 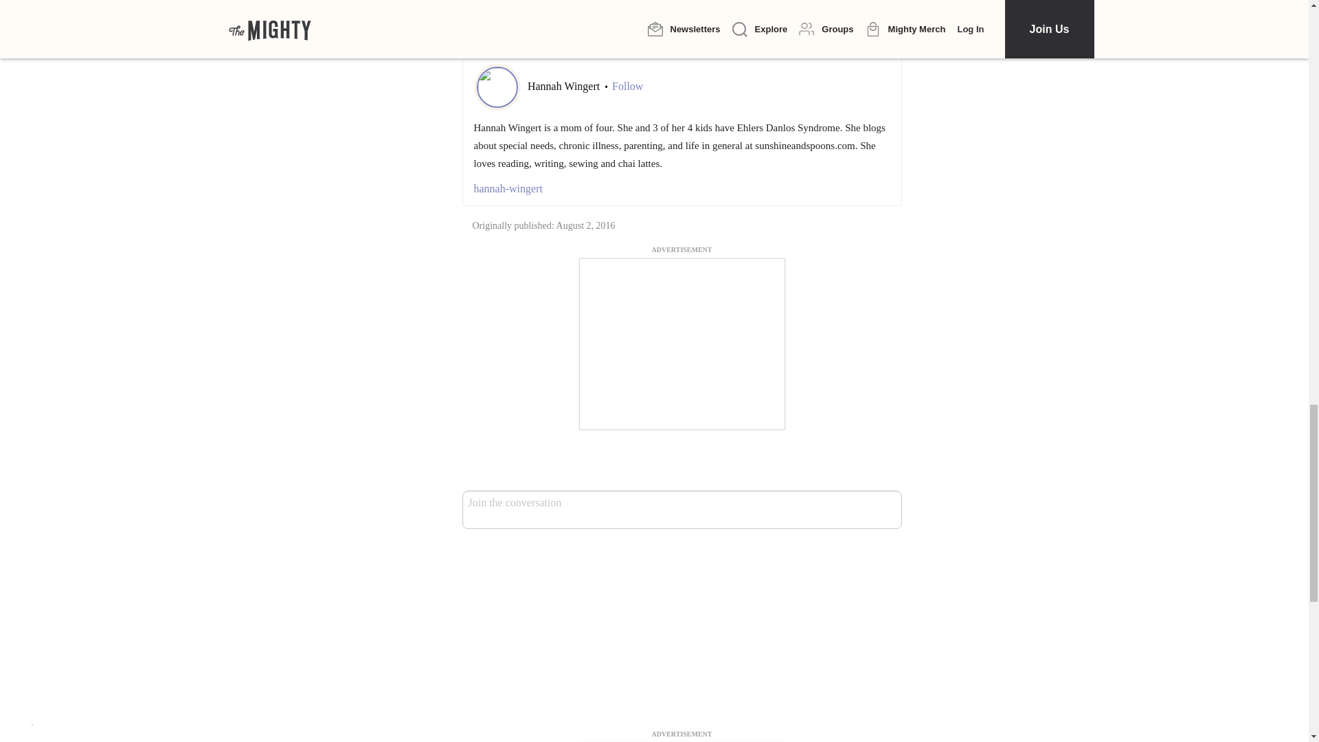 I want to click on hannah-wingert, so click(x=681, y=189).